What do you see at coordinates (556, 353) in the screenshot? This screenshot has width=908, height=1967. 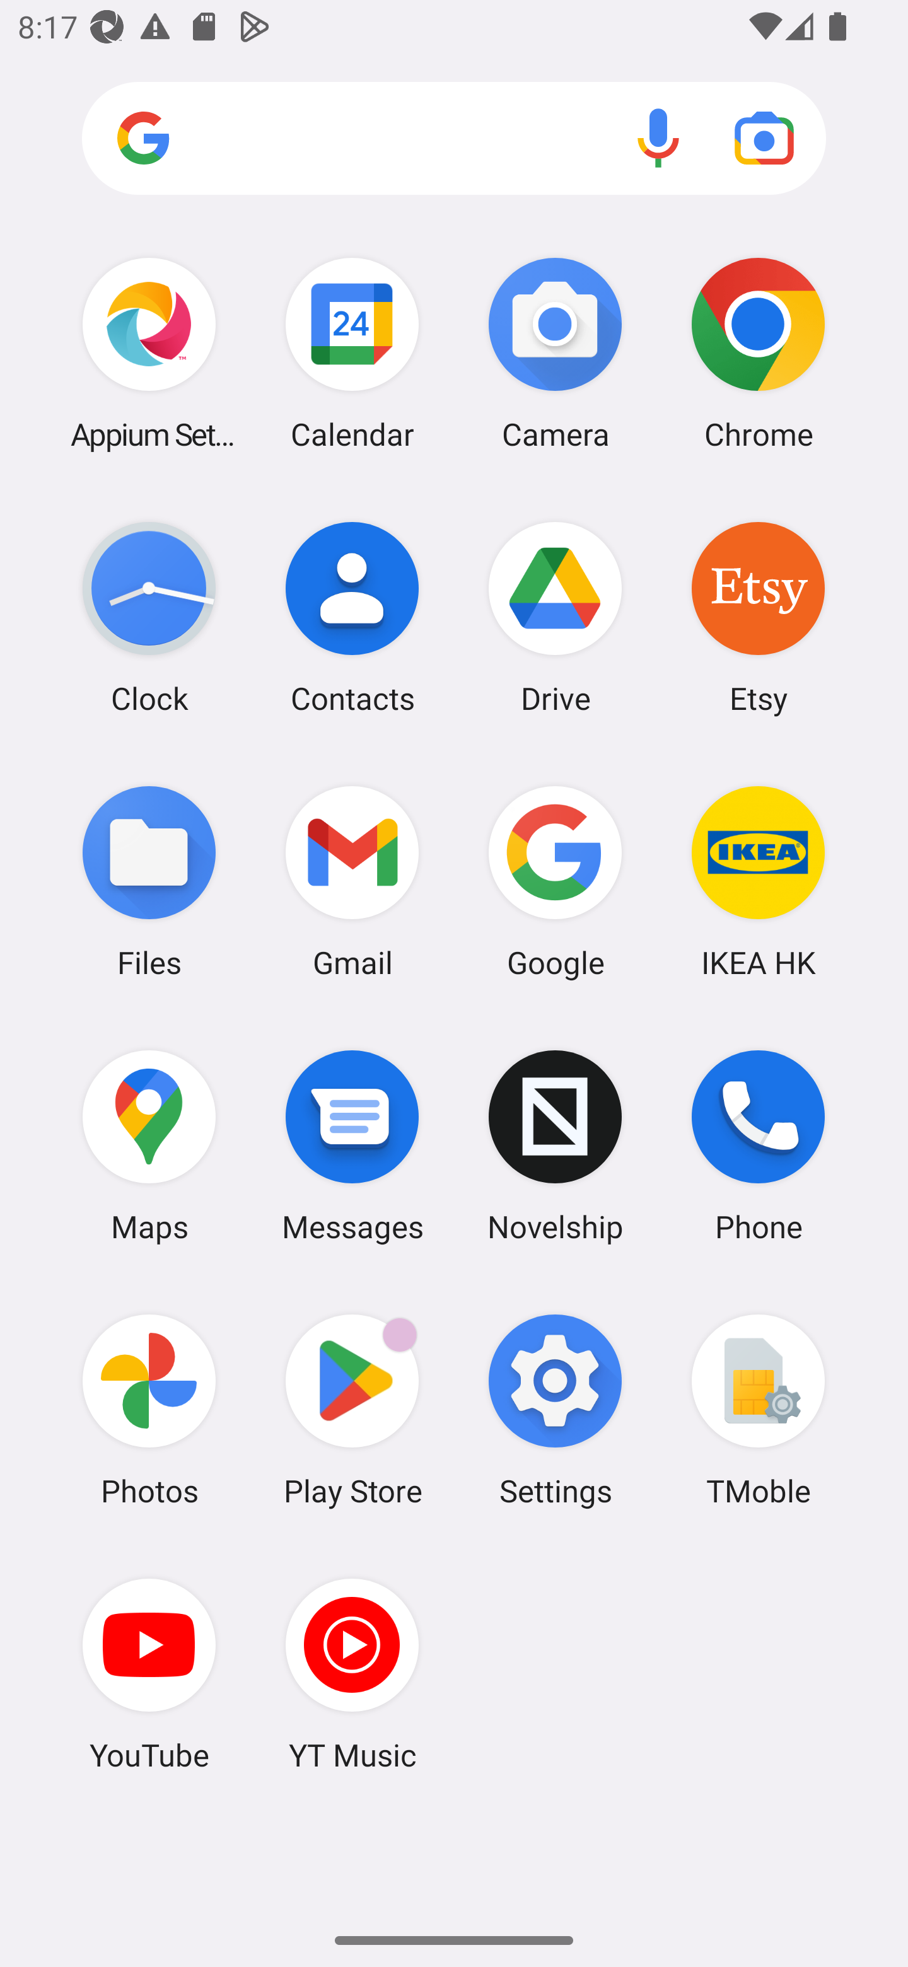 I see `Camera` at bounding box center [556, 353].